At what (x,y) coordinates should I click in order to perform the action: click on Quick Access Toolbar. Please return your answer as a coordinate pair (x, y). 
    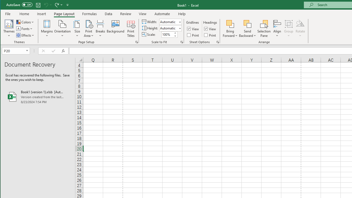
    Looking at the image, I should click on (38, 5).